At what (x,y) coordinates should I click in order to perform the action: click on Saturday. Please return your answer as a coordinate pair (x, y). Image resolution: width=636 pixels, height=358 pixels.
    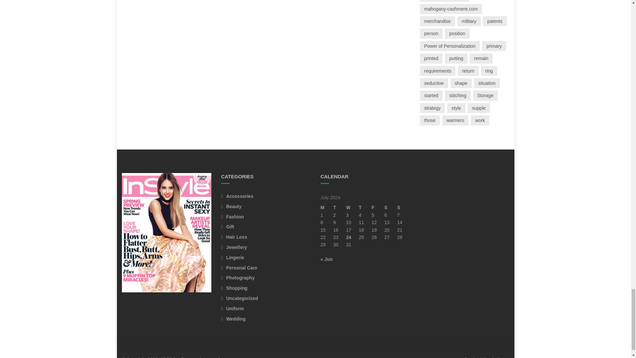
    Looking at the image, I should click on (390, 208).